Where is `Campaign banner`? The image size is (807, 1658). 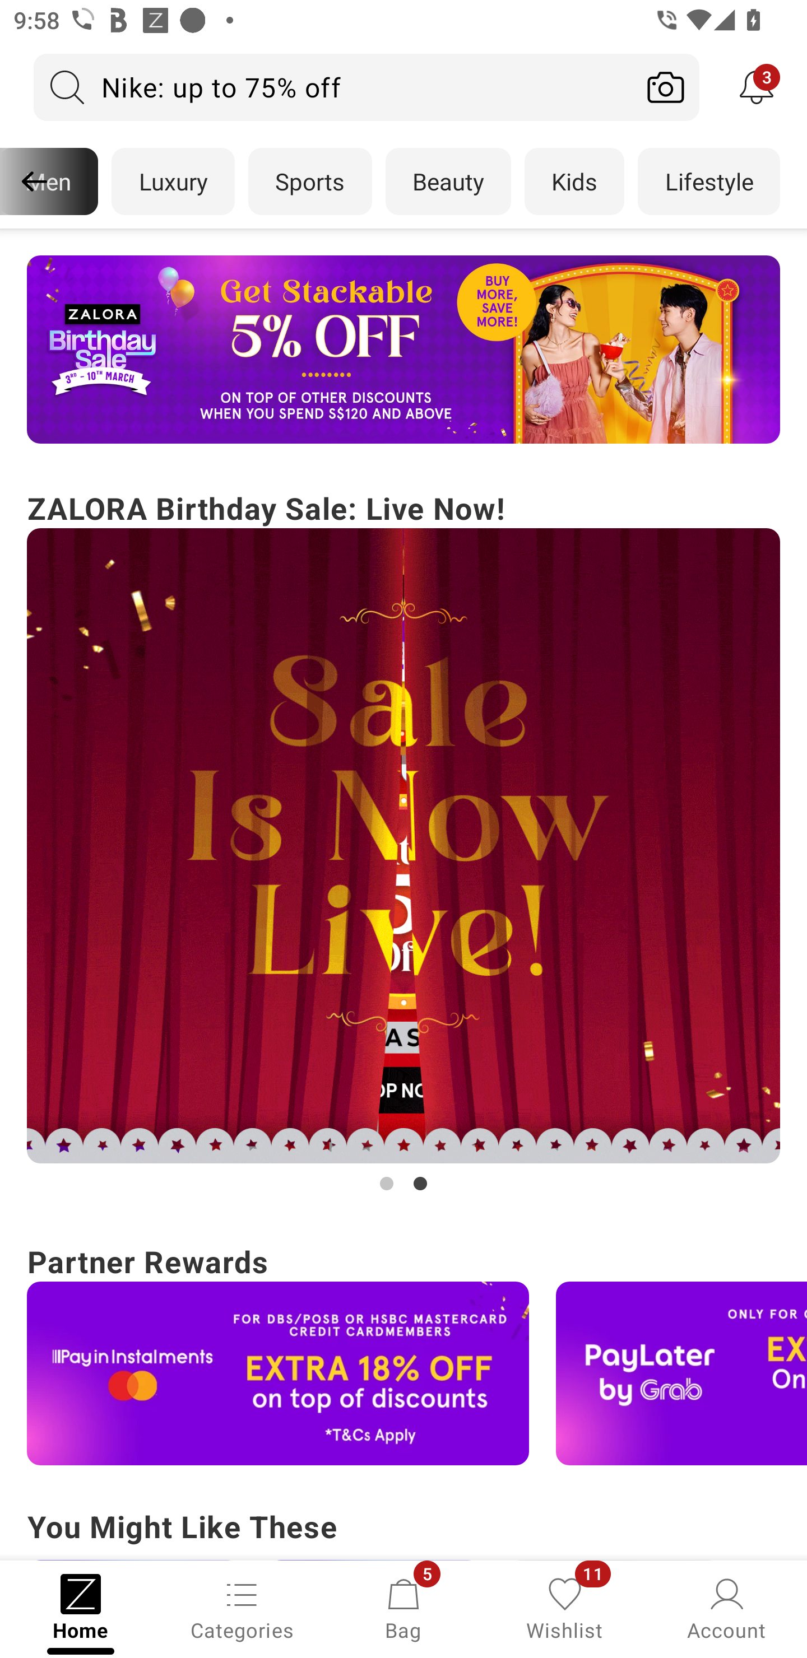 Campaign banner is located at coordinates (278, 1373).